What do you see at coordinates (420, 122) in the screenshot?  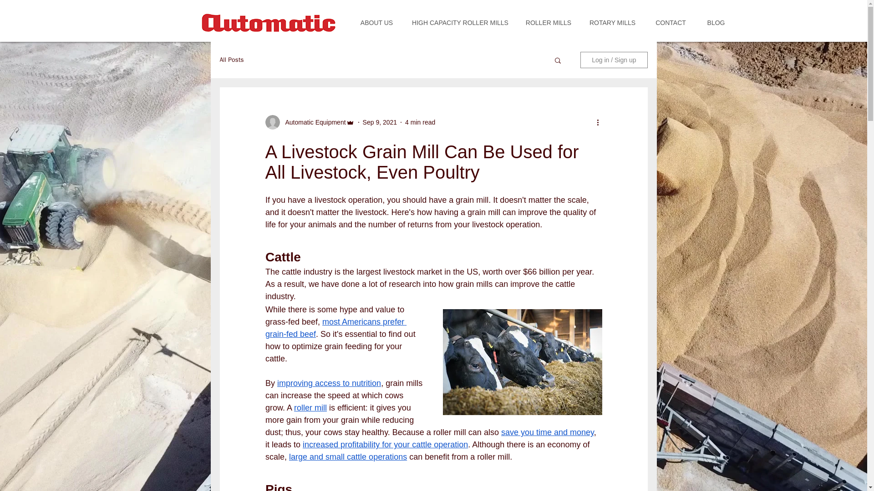 I see `4 min read` at bounding box center [420, 122].